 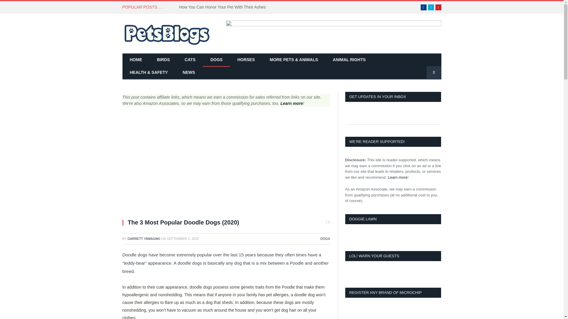 What do you see at coordinates (431, 7) in the screenshot?
I see `Twitter` at bounding box center [431, 7].